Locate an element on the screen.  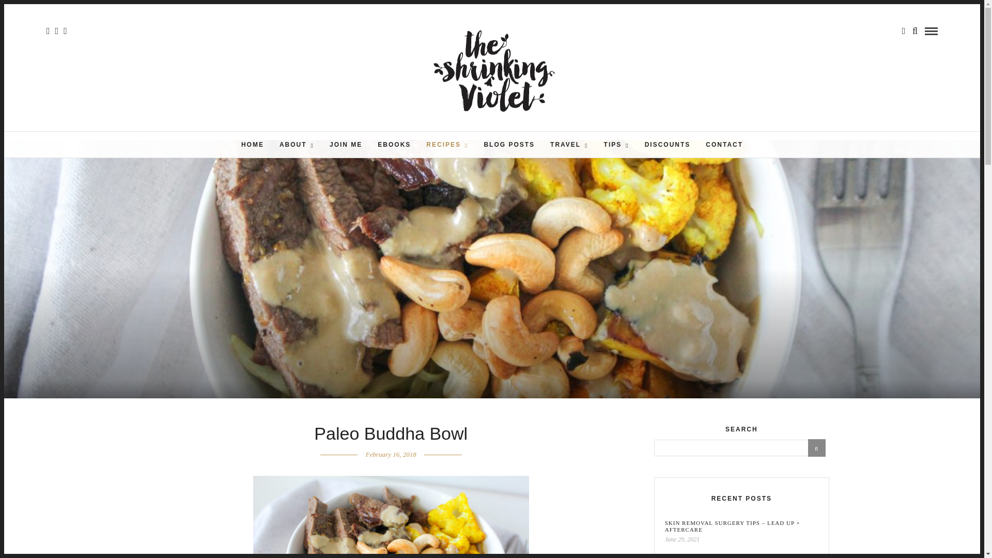
JOIN ME is located at coordinates (346, 144).